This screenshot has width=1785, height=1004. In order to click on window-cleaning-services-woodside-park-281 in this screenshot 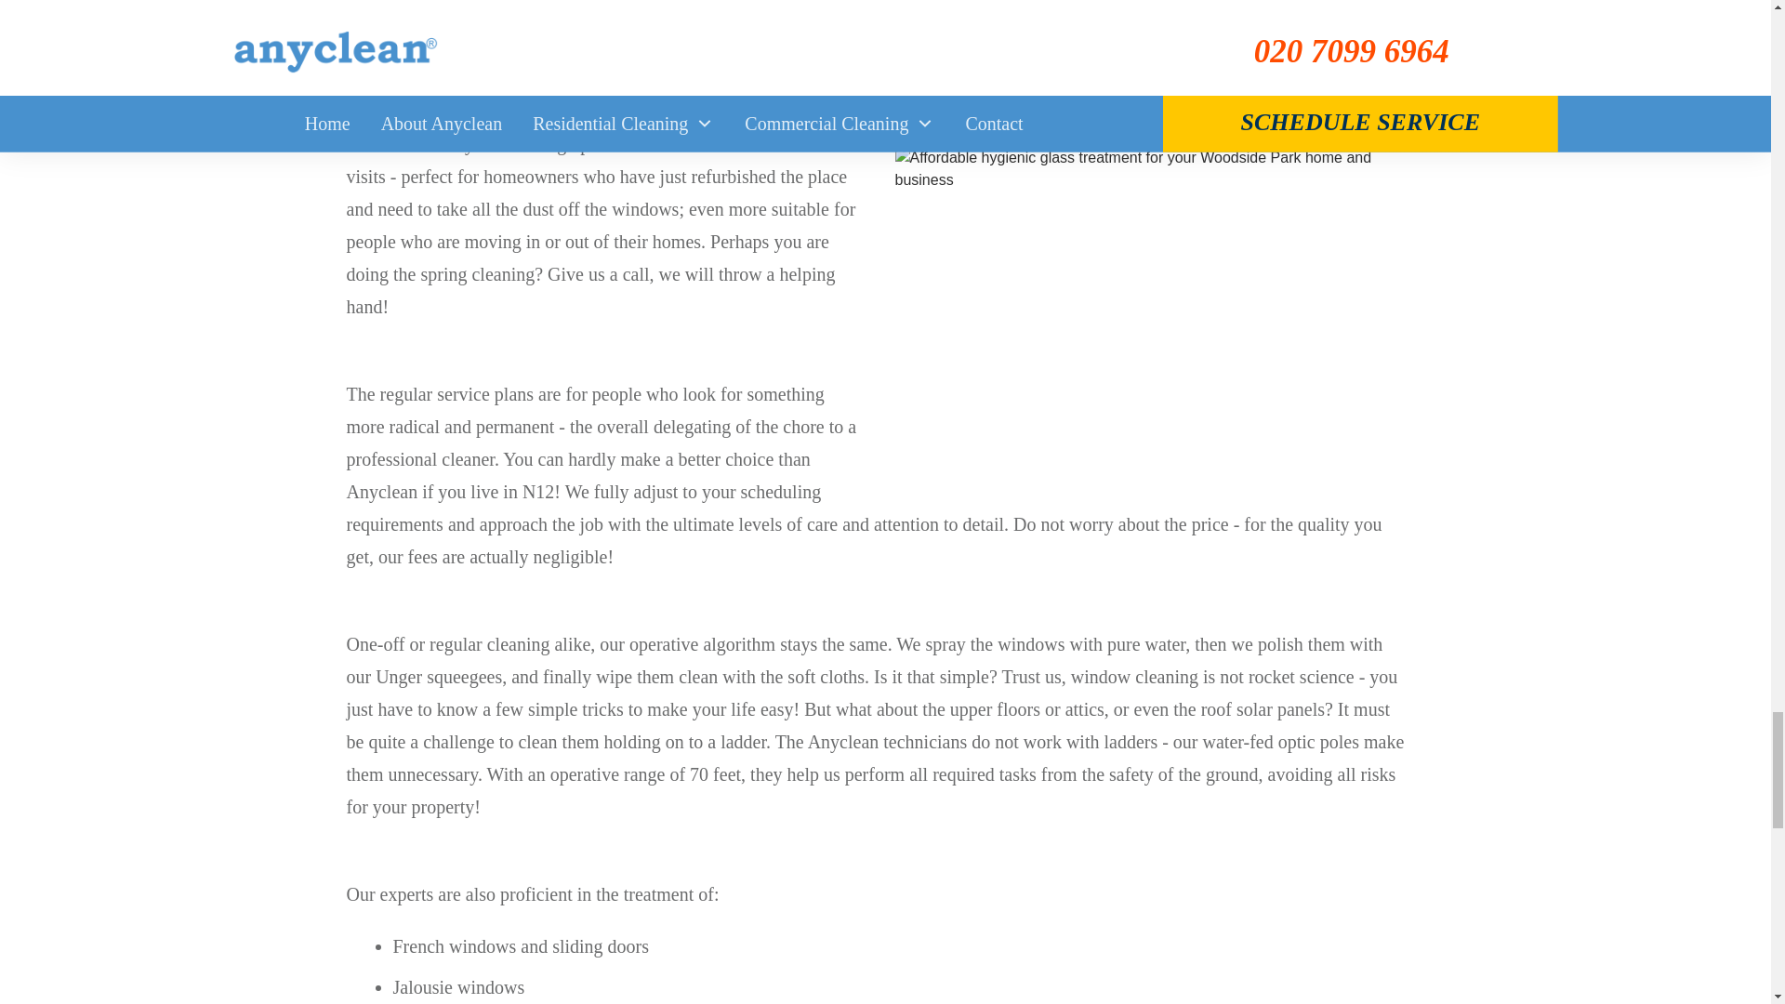, I will do `click(1149, 316)`.